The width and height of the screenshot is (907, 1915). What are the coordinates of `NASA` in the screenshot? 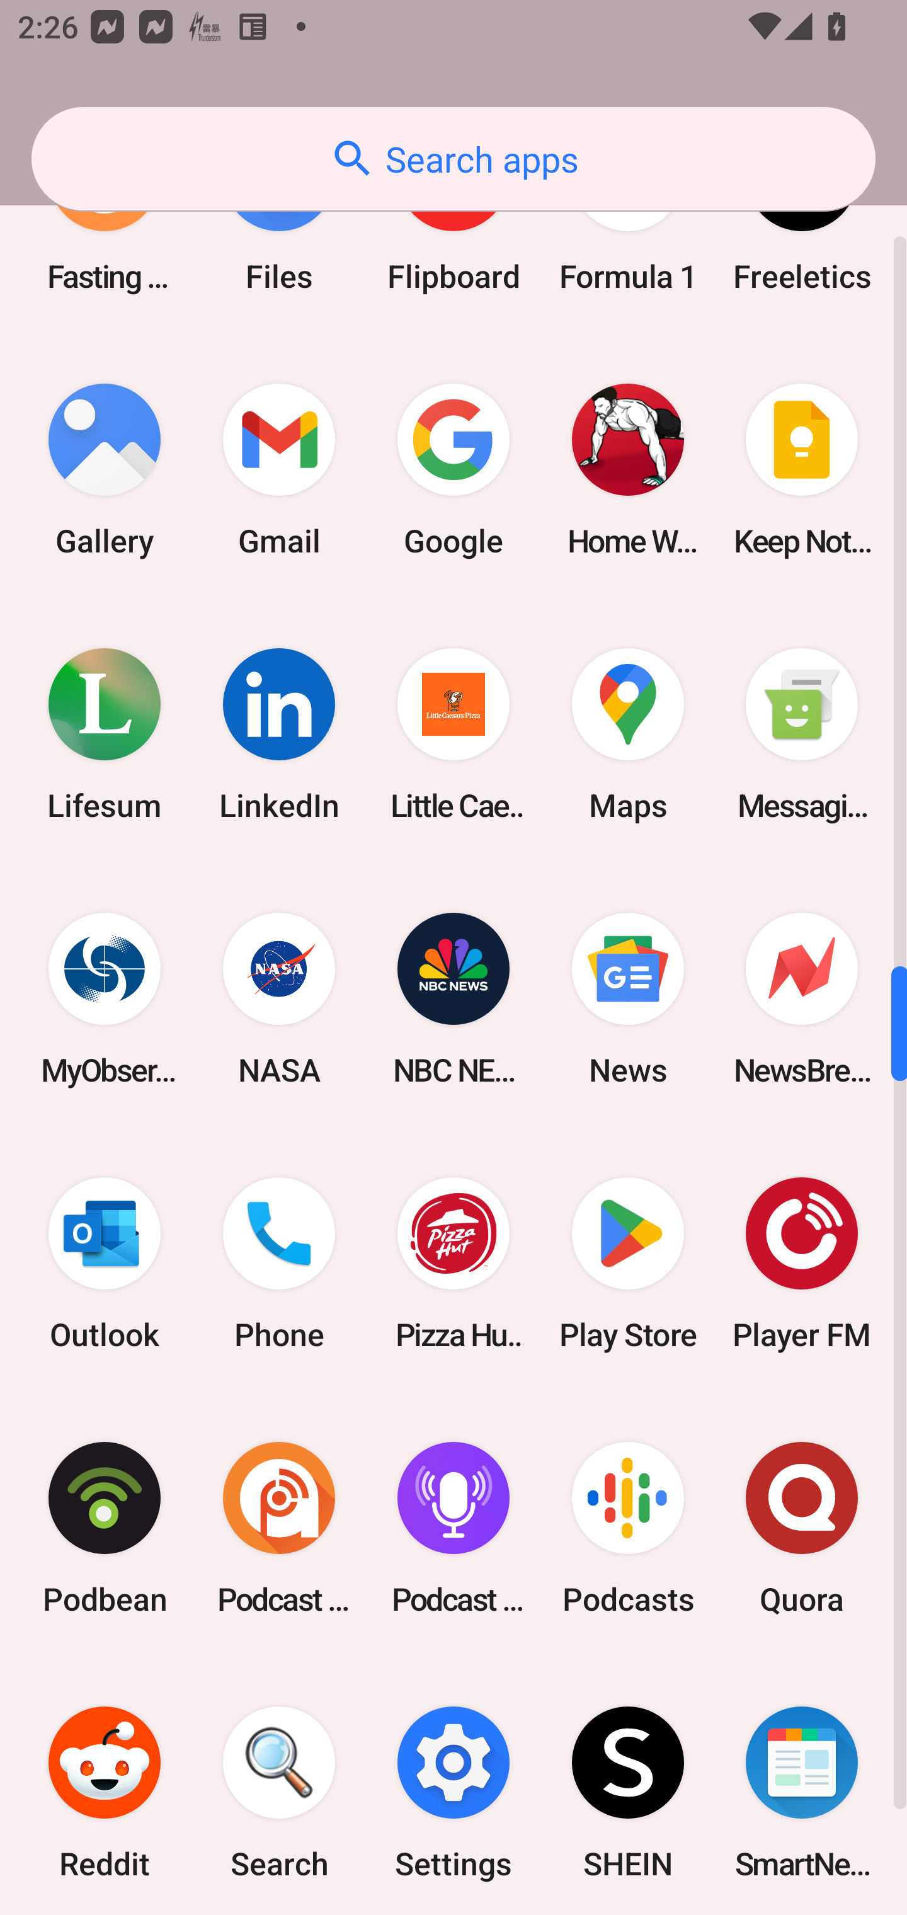 It's located at (279, 999).